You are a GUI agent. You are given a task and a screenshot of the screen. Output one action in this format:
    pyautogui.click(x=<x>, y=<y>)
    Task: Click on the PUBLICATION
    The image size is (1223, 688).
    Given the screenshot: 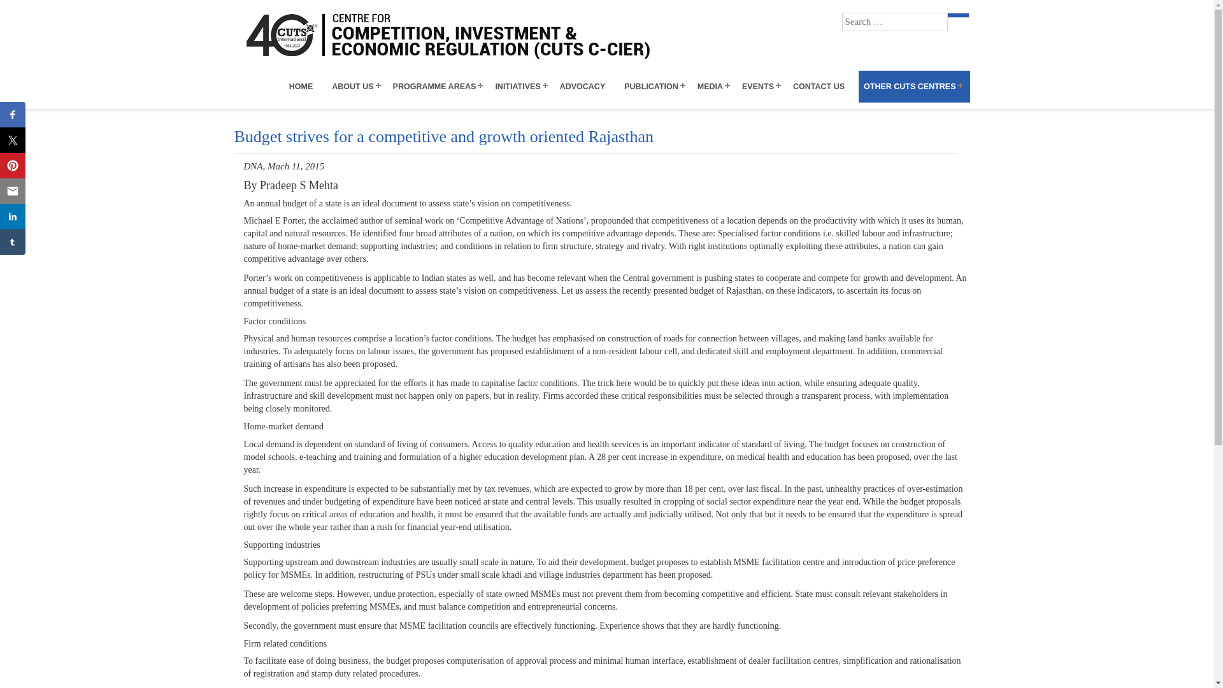 What is the action you would take?
    pyautogui.click(x=655, y=87)
    